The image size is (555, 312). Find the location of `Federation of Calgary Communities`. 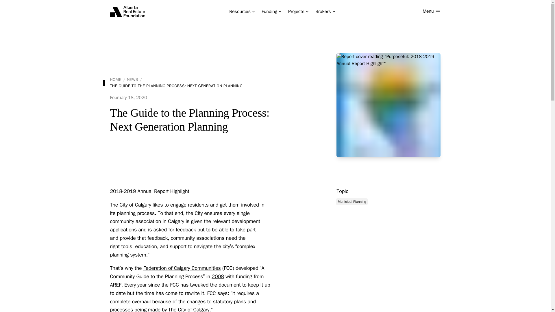

Federation of Calgary Communities is located at coordinates (182, 268).